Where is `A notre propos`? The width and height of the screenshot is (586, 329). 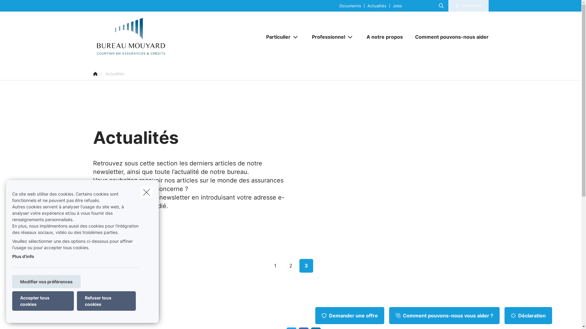
A notre propos is located at coordinates (385, 37).